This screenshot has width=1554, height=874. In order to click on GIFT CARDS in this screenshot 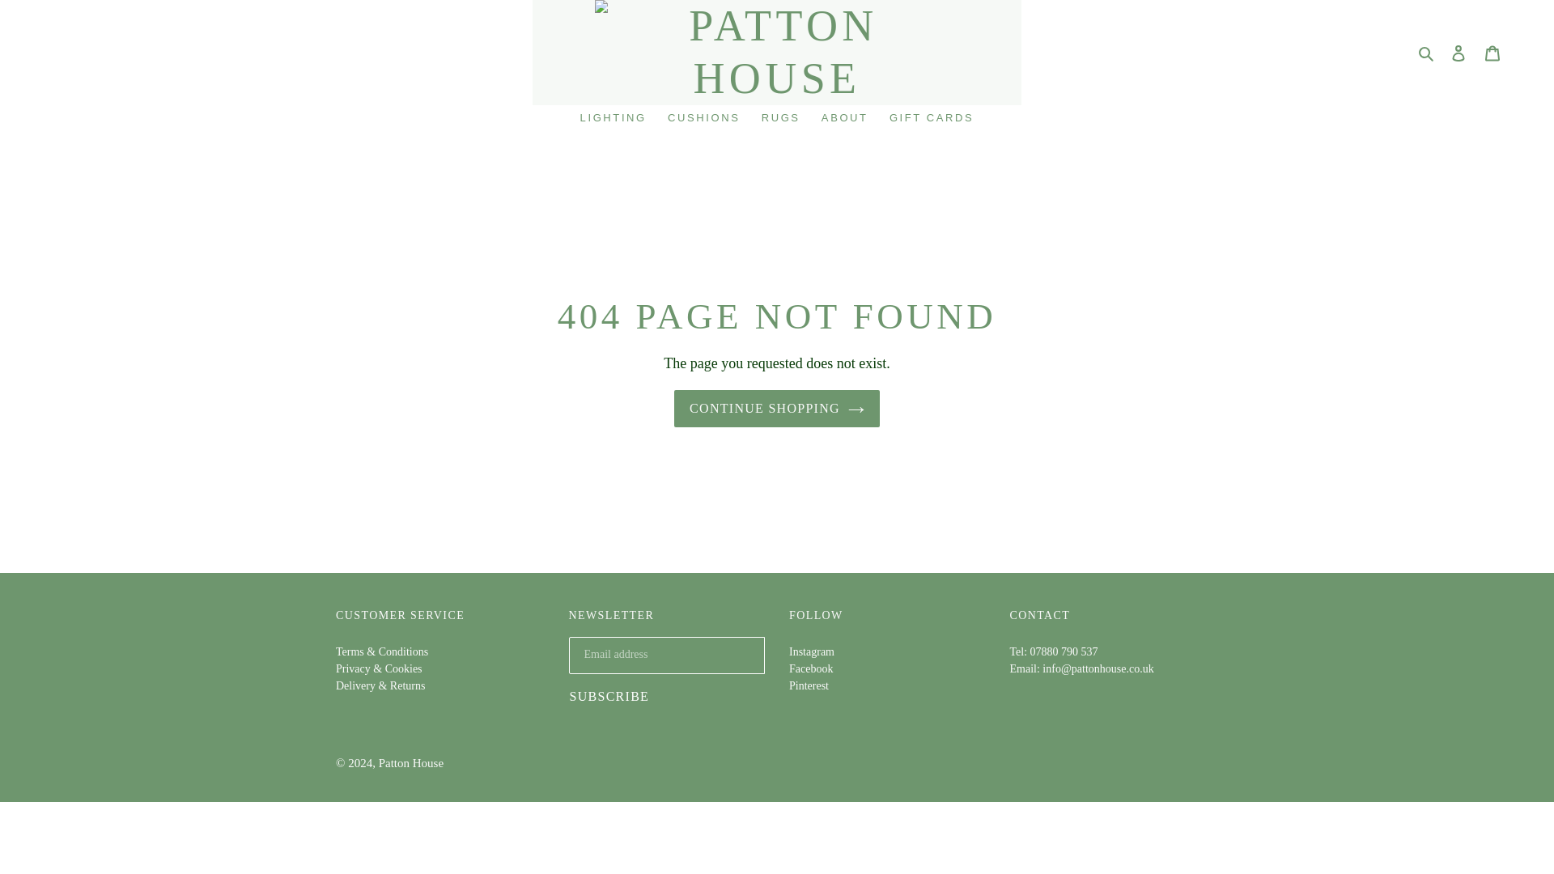, I will do `click(931, 119)`.